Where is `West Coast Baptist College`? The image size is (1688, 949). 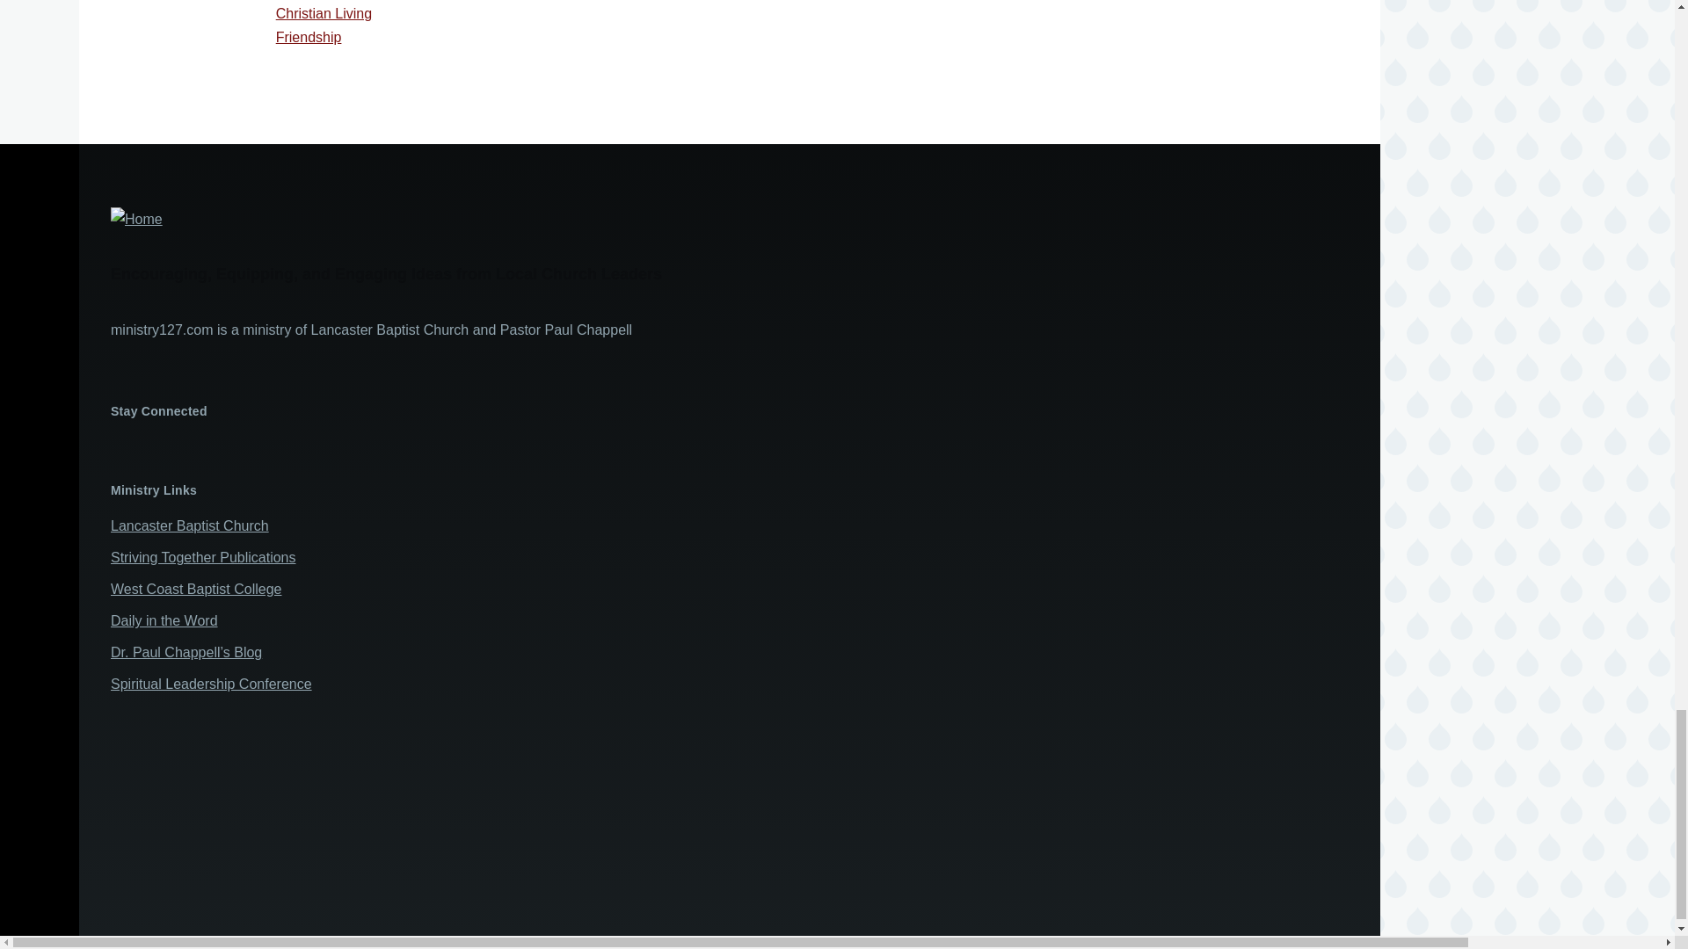
West Coast Baptist College is located at coordinates (196, 589).